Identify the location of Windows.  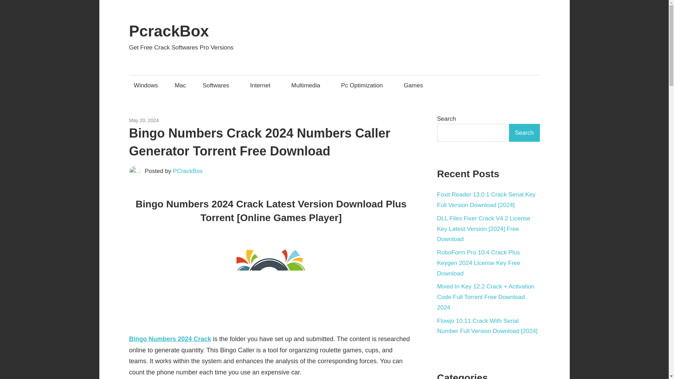
(146, 85).